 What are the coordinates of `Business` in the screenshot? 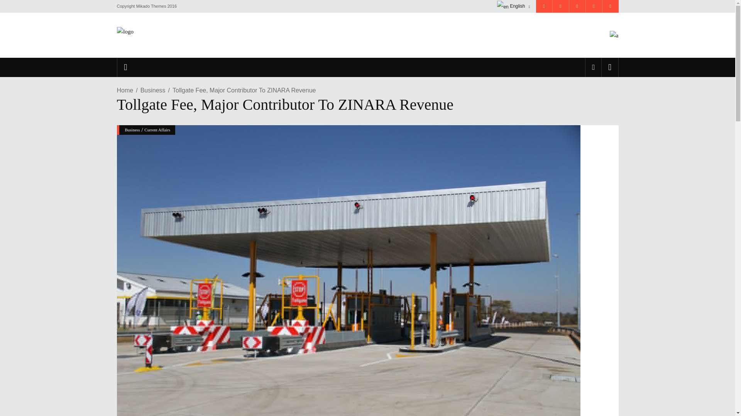 It's located at (132, 129).